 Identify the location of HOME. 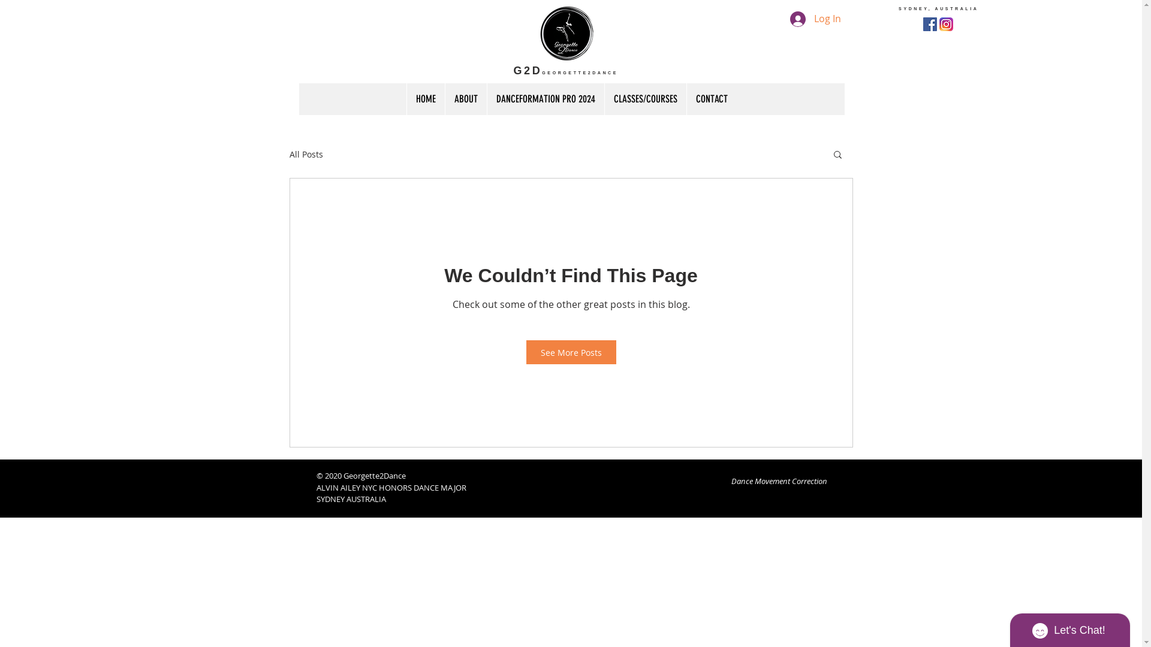
(426, 99).